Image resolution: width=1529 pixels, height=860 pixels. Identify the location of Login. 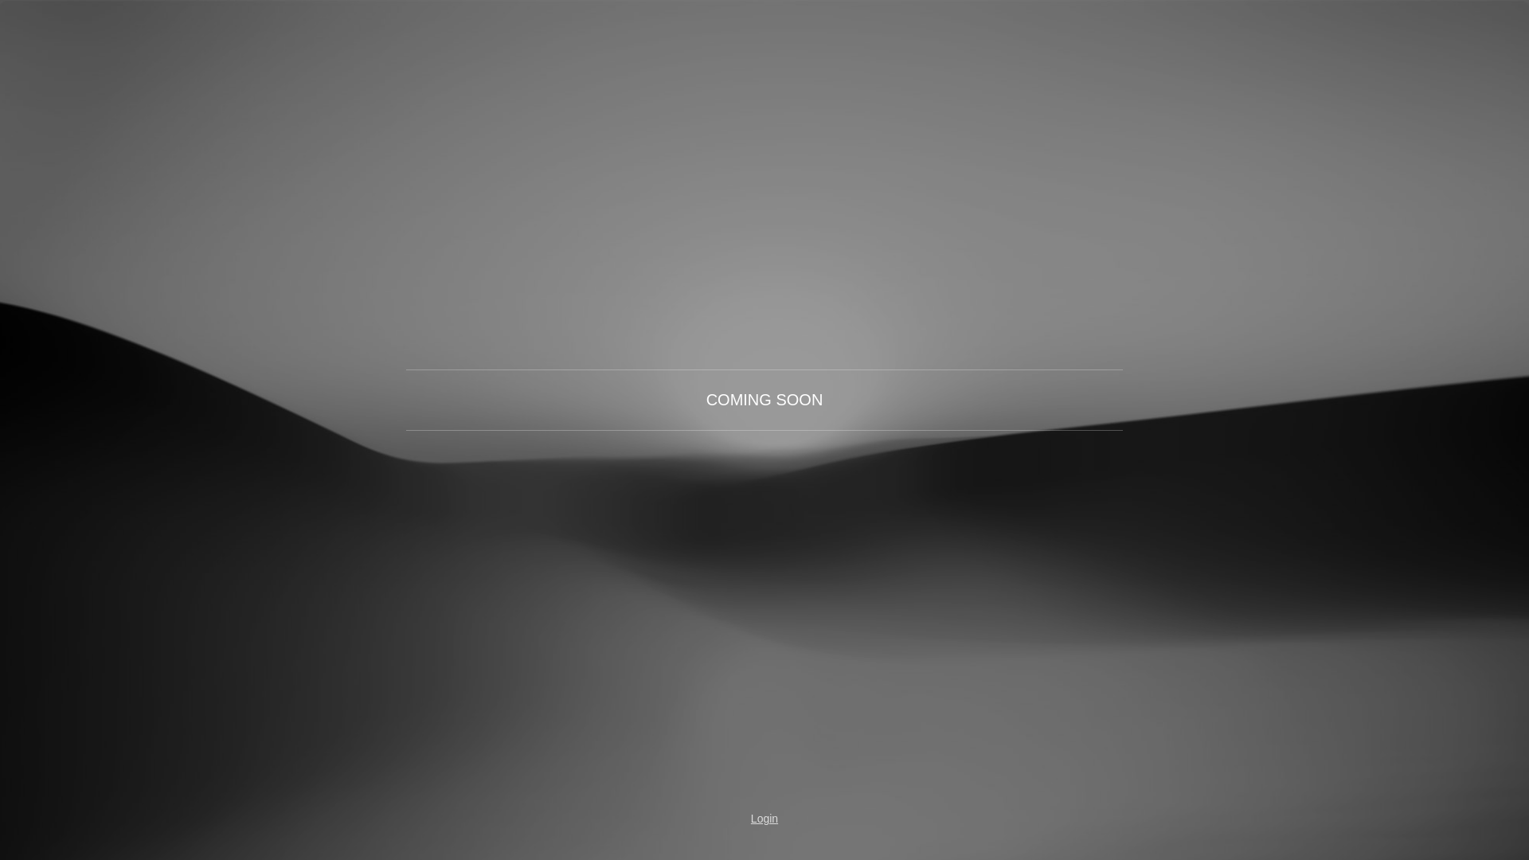
(764, 819).